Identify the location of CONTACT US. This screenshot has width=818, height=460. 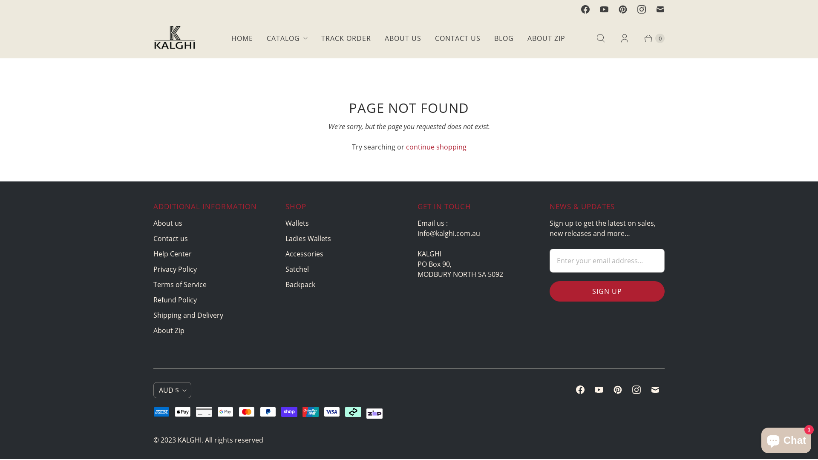
(458, 38).